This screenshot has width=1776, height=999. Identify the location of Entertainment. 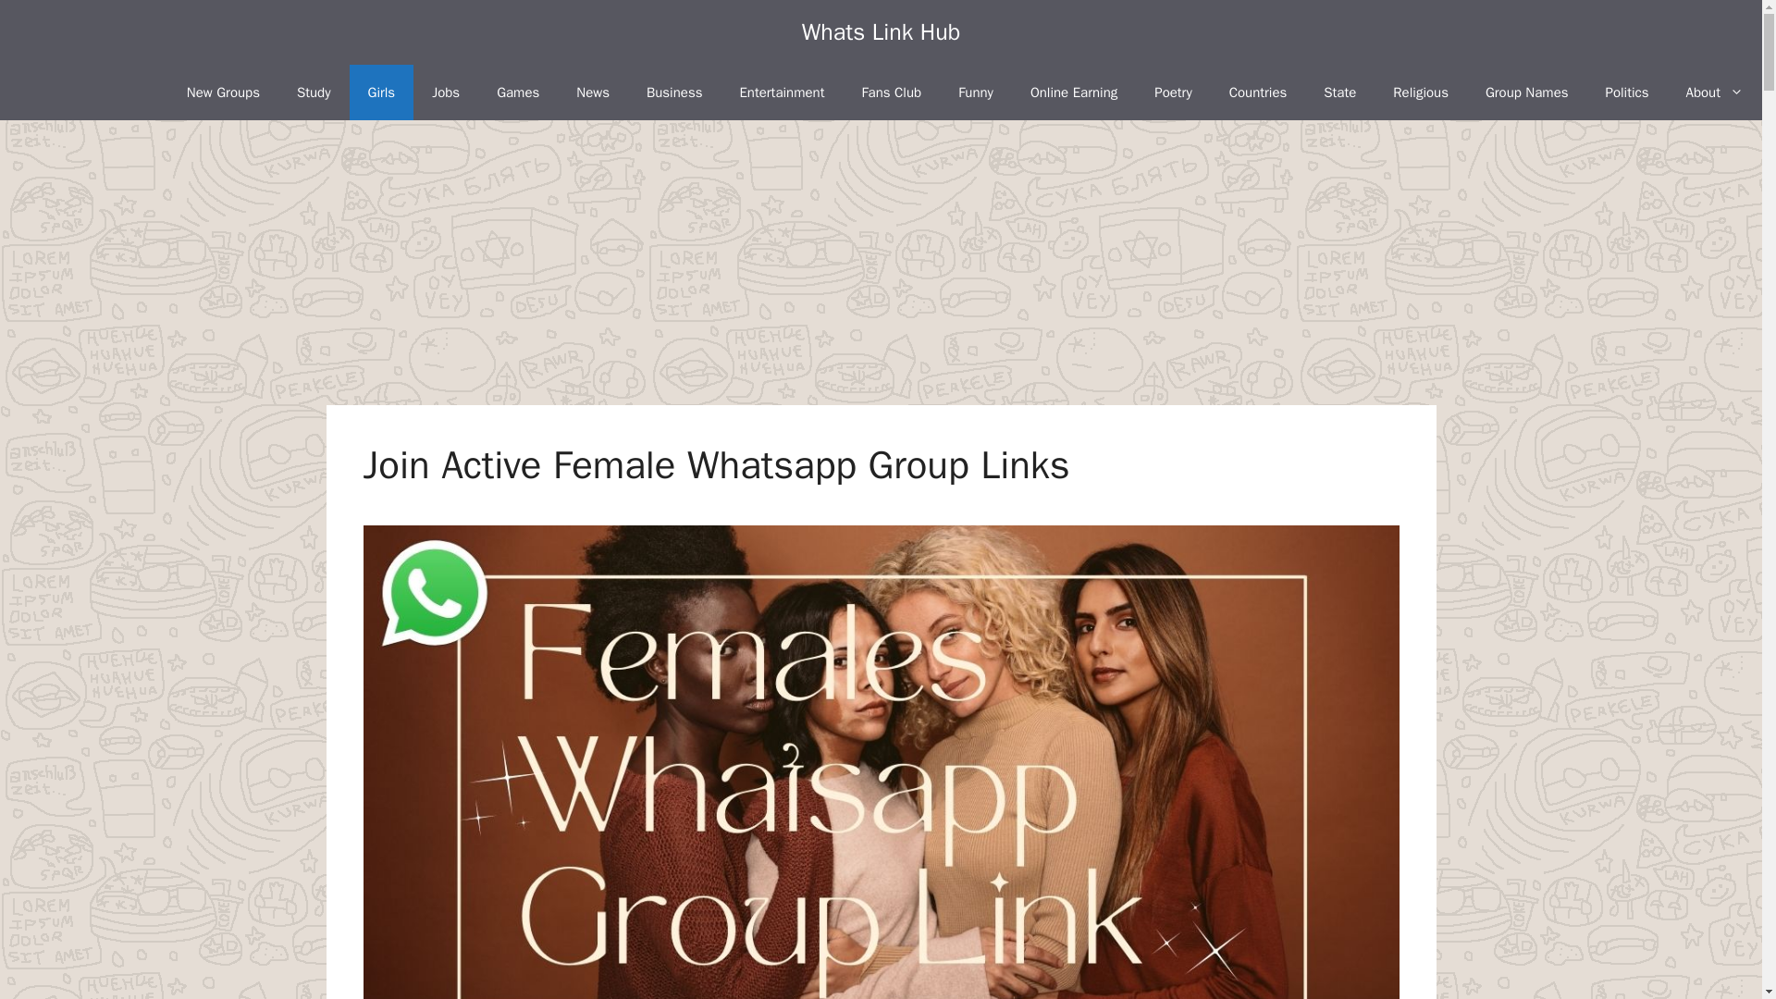
(781, 92).